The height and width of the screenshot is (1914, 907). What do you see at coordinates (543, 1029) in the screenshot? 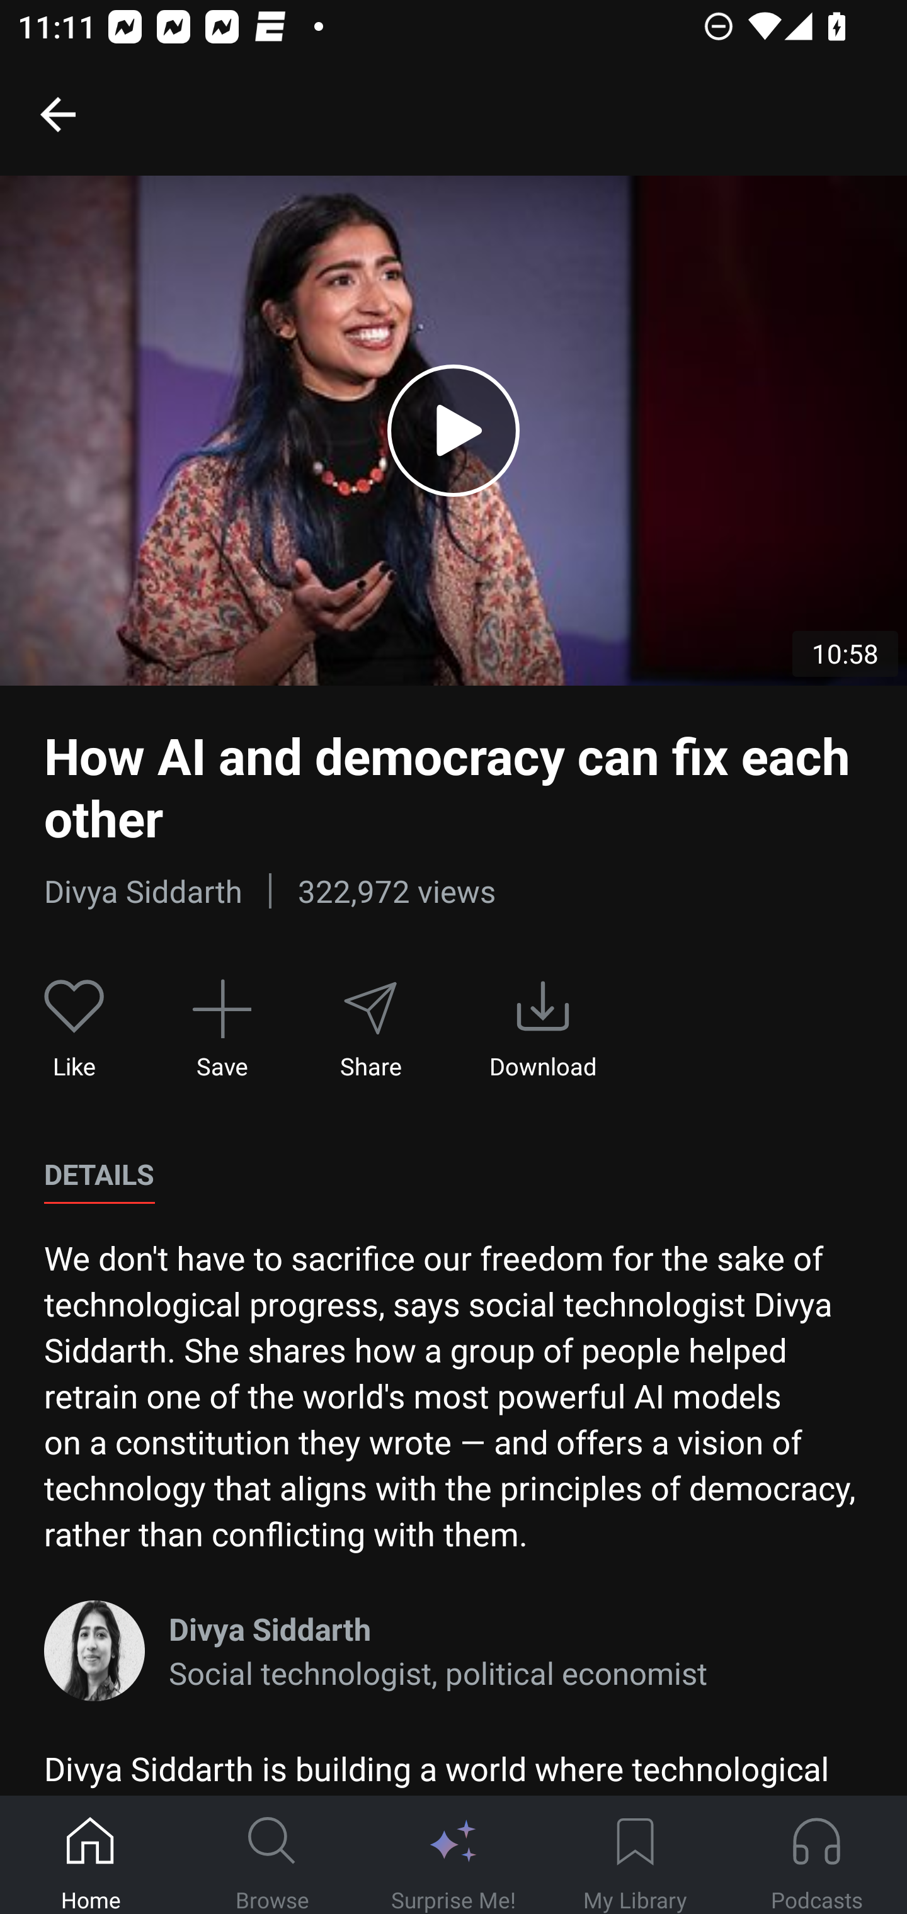
I see `Download` at bounding box center [543, 1029].